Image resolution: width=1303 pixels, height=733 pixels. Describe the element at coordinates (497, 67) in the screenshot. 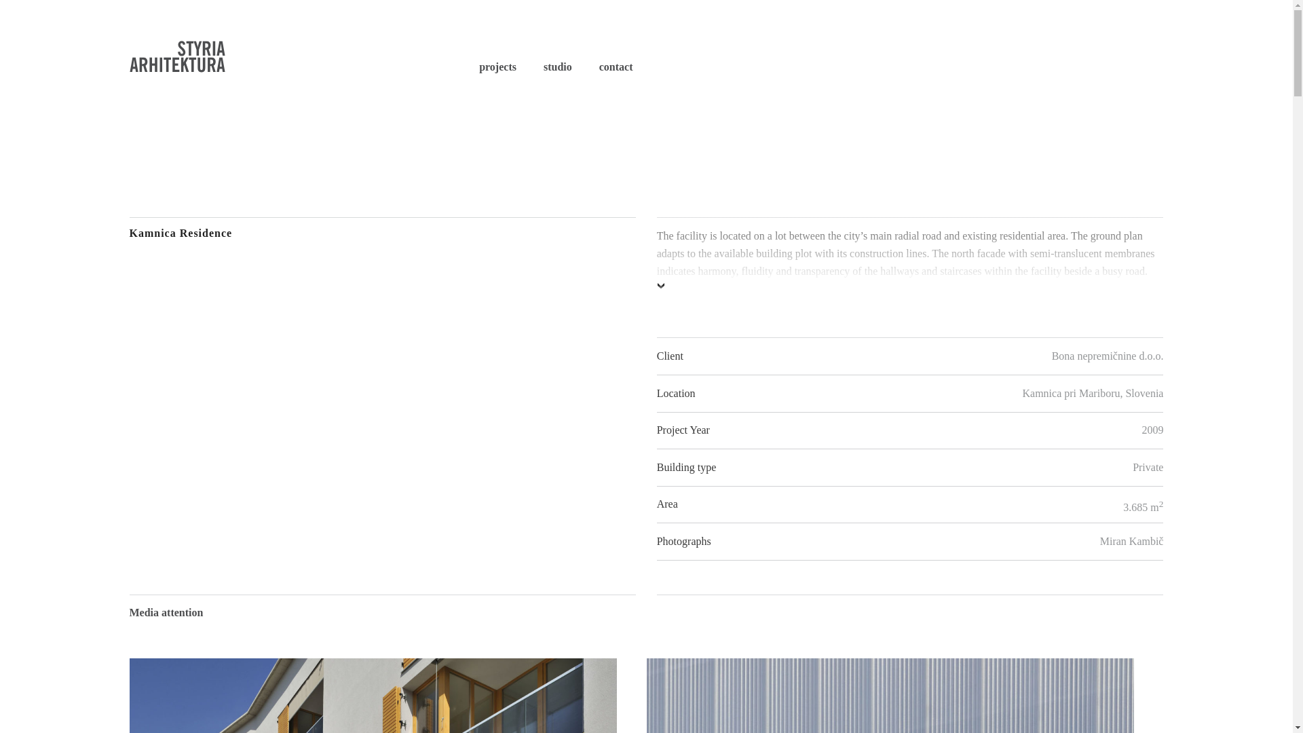

I see `studio` at that location.